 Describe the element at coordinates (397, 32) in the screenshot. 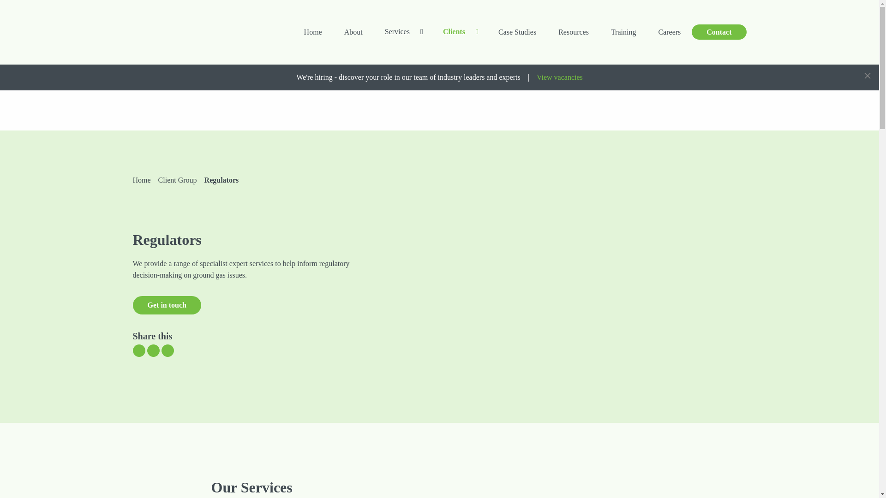

I see `Services` at that location.